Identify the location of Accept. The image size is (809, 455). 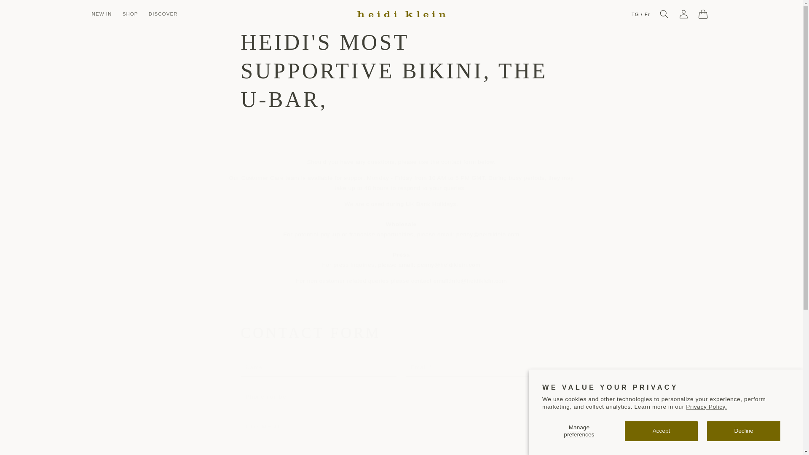
(662, 431).